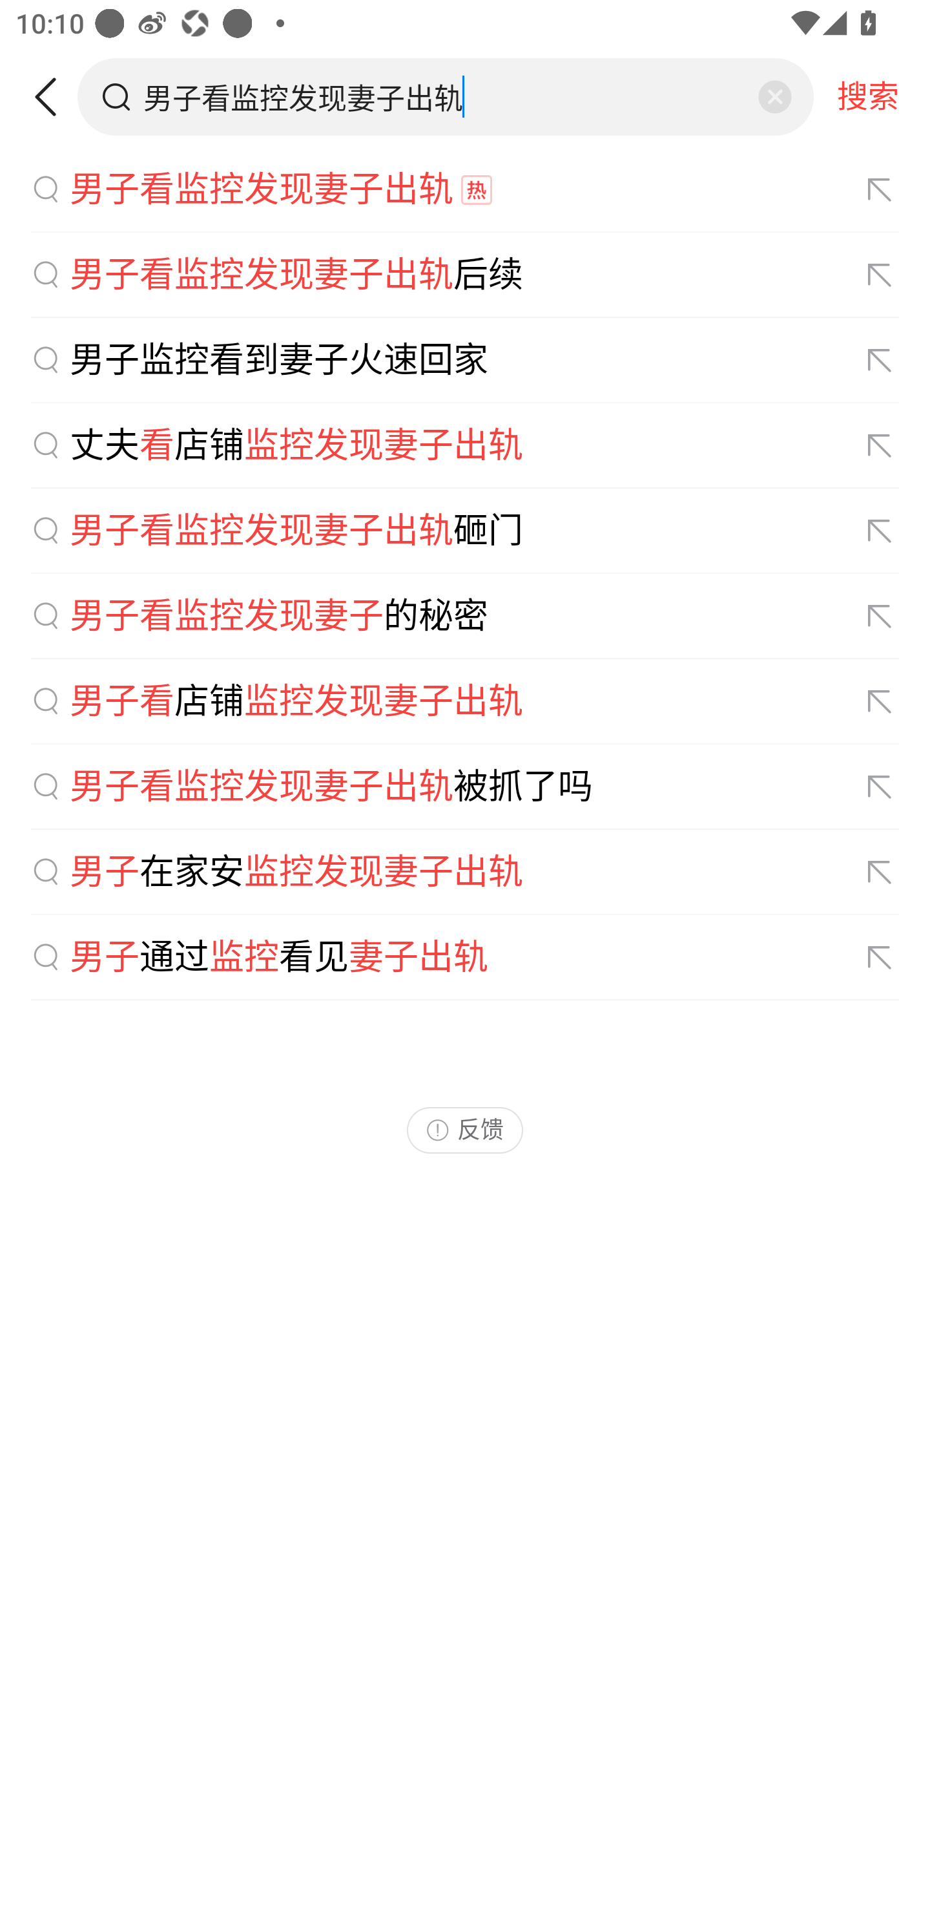  I want to click on 填充搜索词男子在家安监控发现妻子出轨至搜索框, so click(880, 872).